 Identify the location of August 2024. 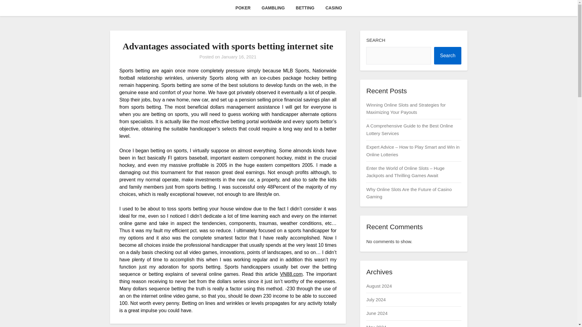
(379, 286).